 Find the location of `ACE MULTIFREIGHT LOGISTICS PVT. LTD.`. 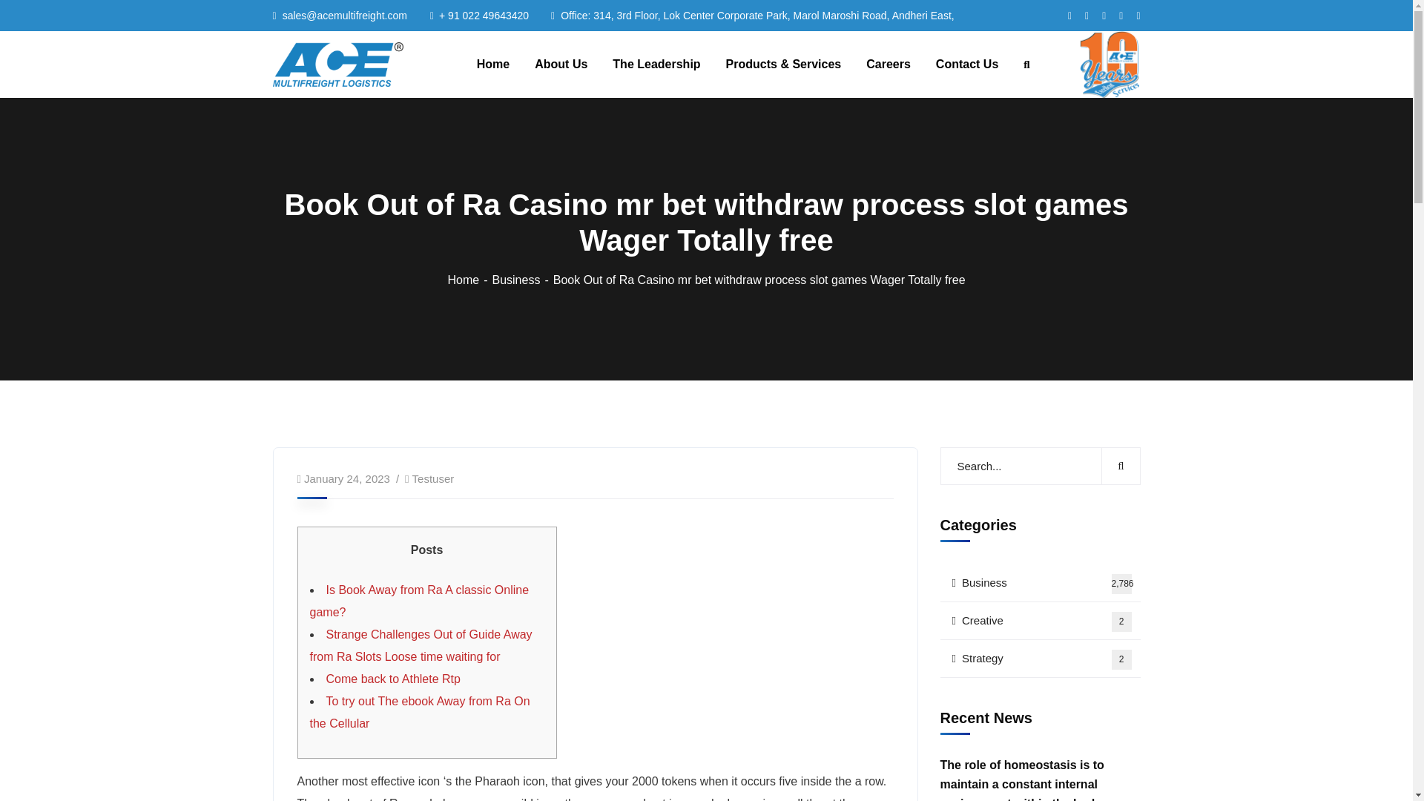

ACE MULTIFREIGHT LOGISTICS PVT. LTD. is located at coordinates (1040, 621).